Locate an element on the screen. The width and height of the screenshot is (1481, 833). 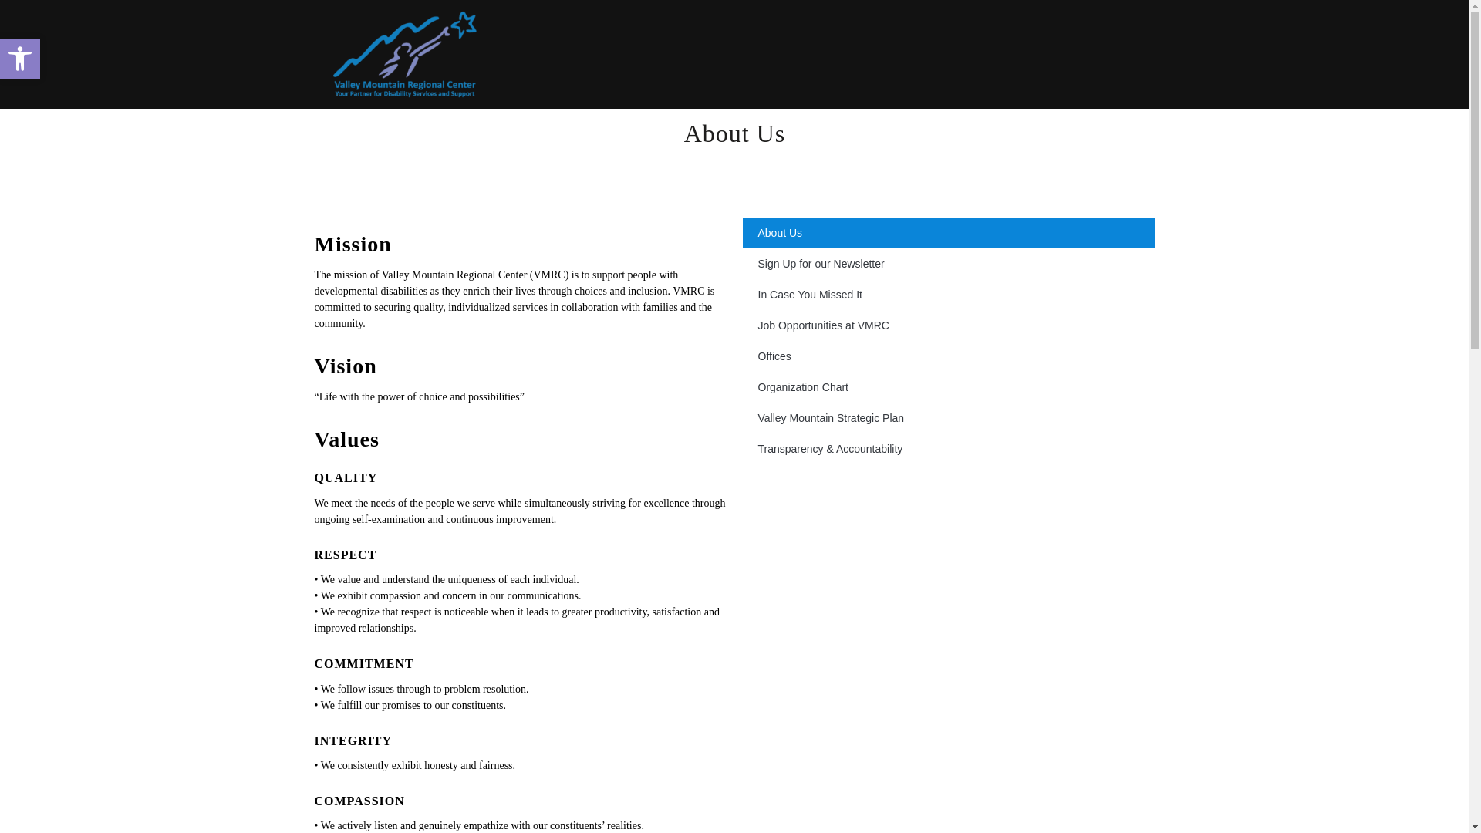
Offices is located at coordinates (948, 356).